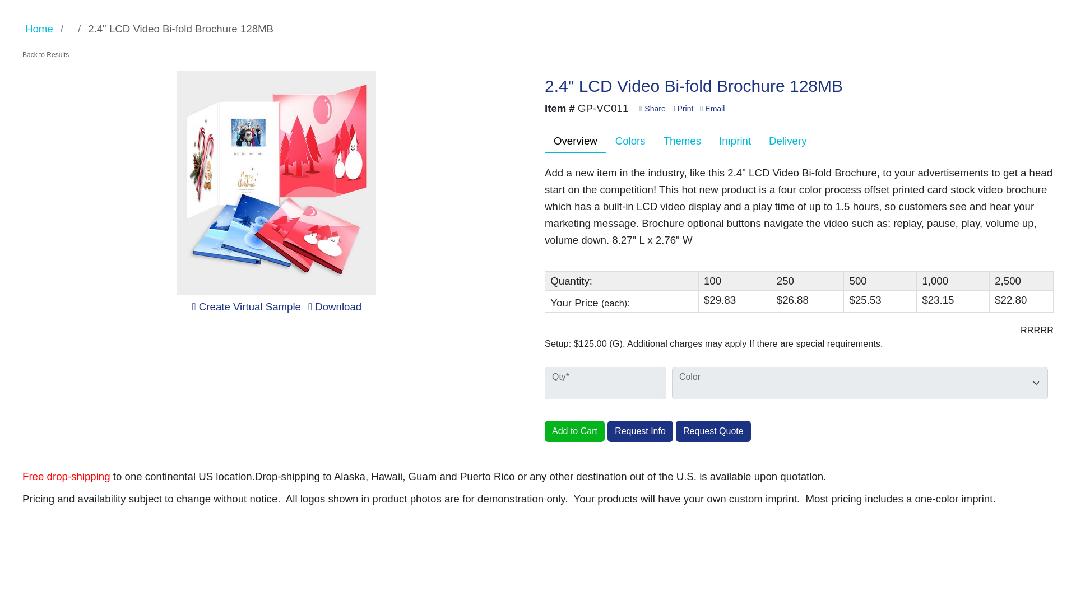 The image size is (1076, 605). Describe the element at coordinates (787, 141) in the screenshot. I see `Delivery` at that location.